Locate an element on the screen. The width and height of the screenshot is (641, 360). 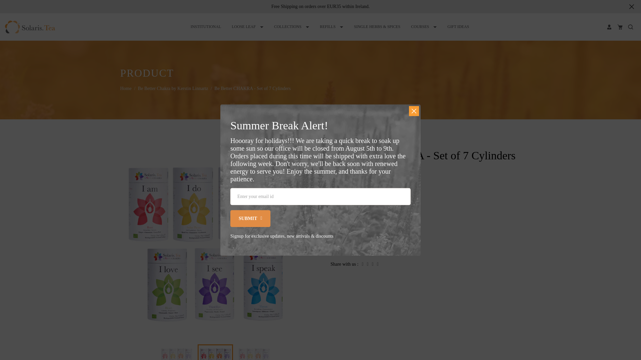
COLLECTIONS is located at coordinates (291, 27).